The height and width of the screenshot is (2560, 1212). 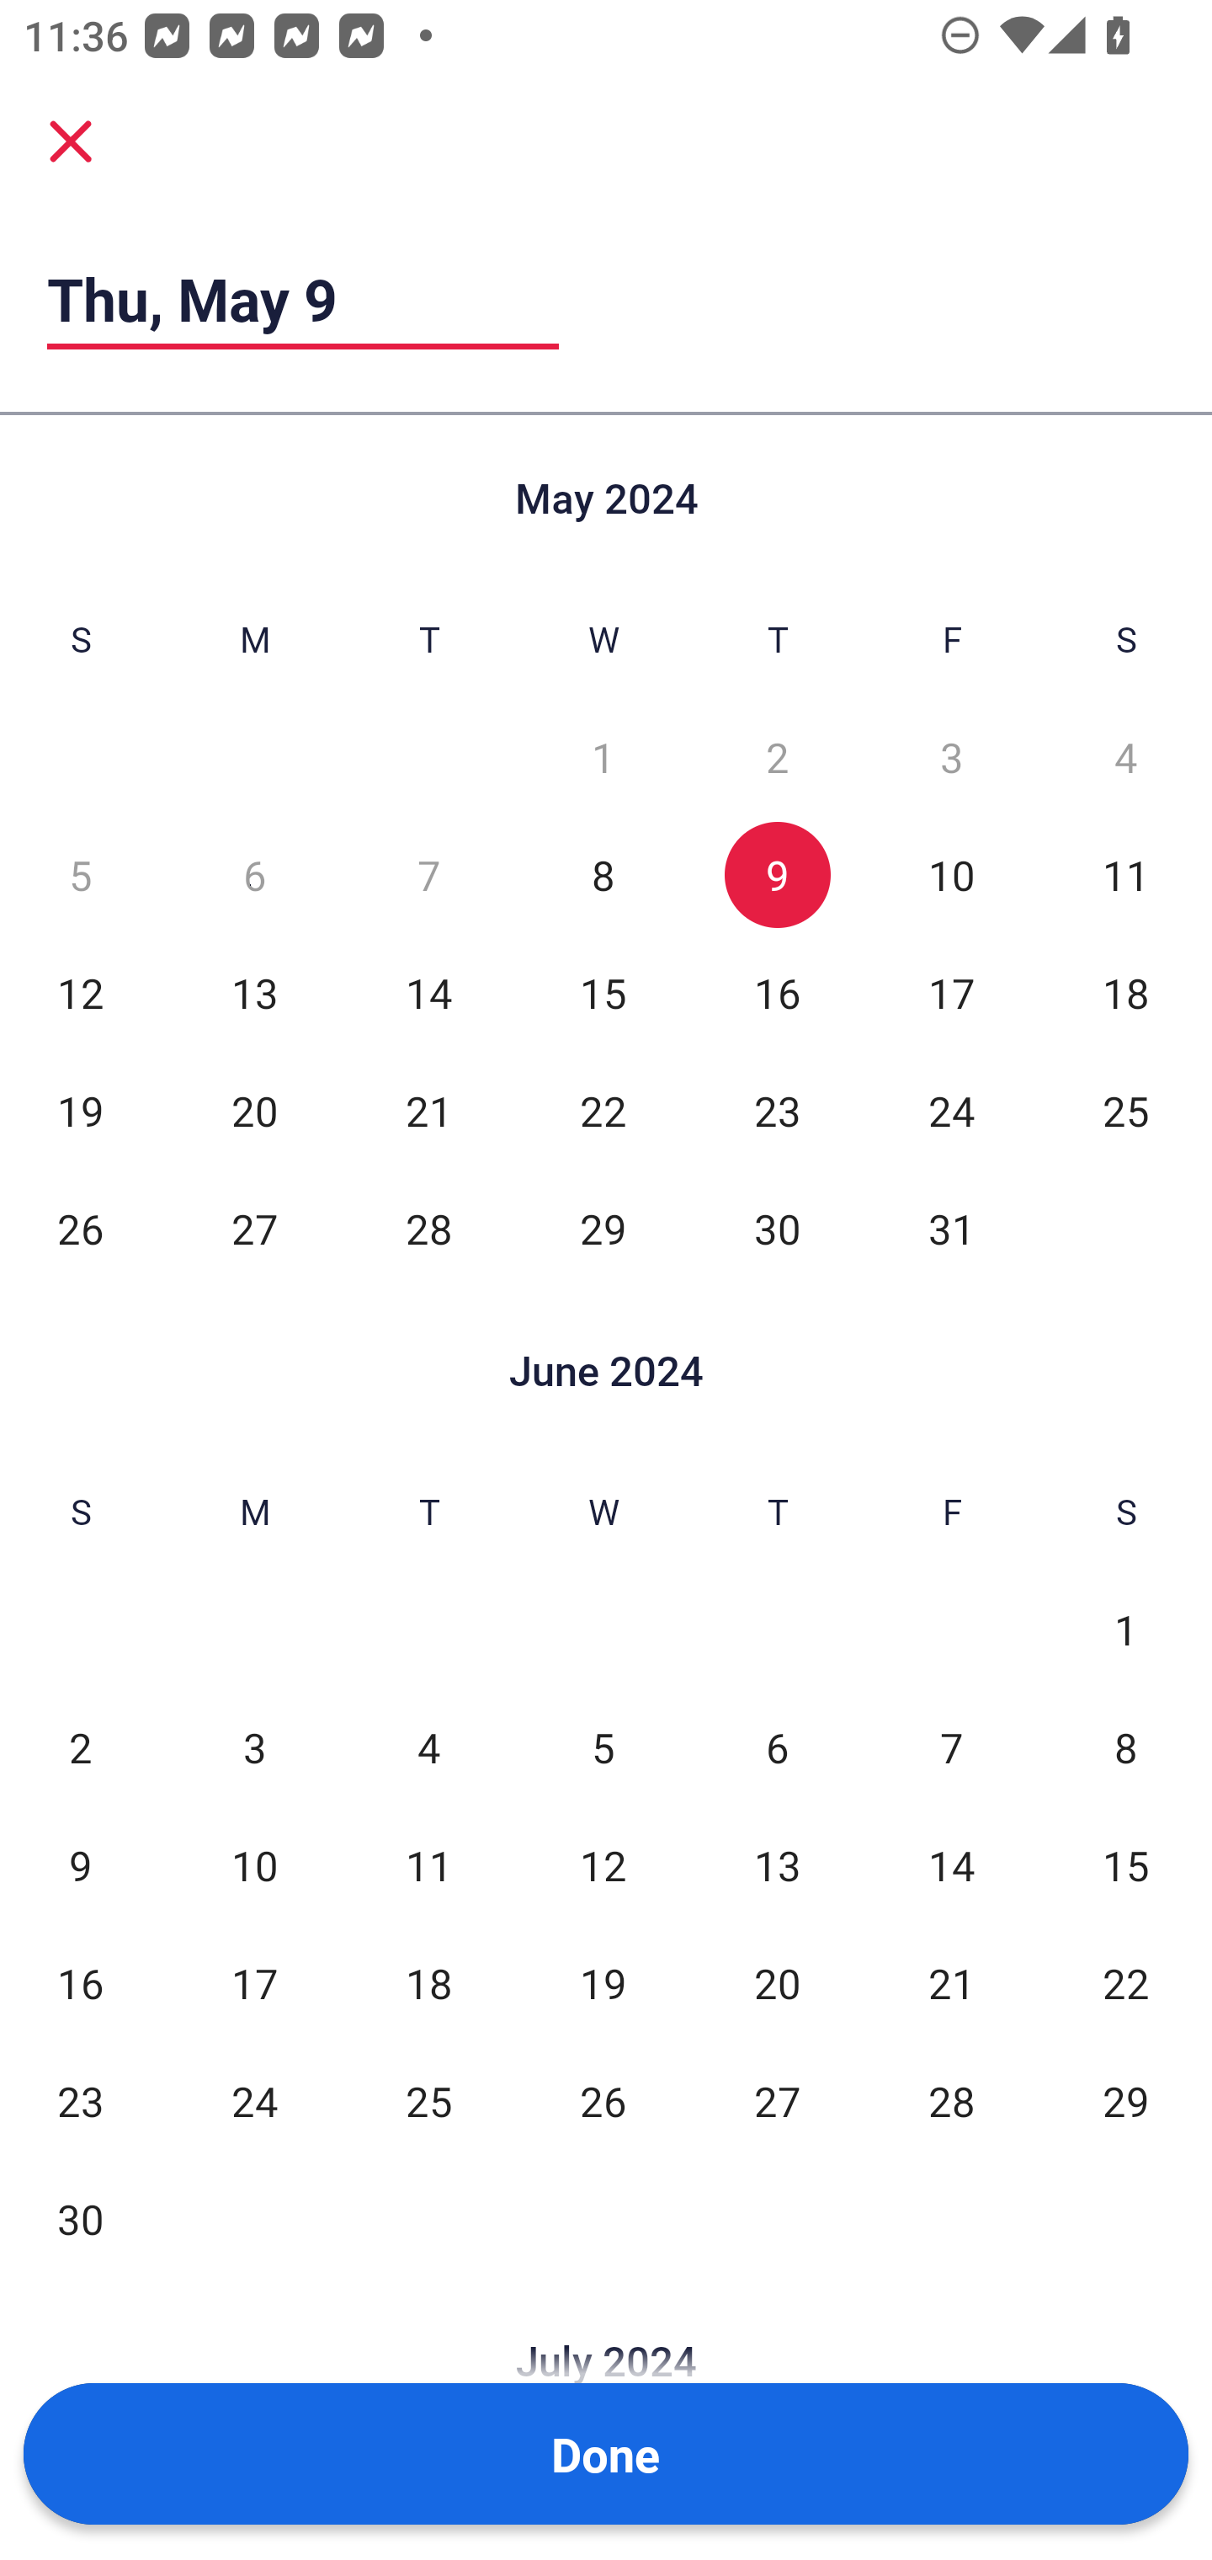 I want to click on 19 Sun, May 19, Not Selected, so click(x=80, y=1111).